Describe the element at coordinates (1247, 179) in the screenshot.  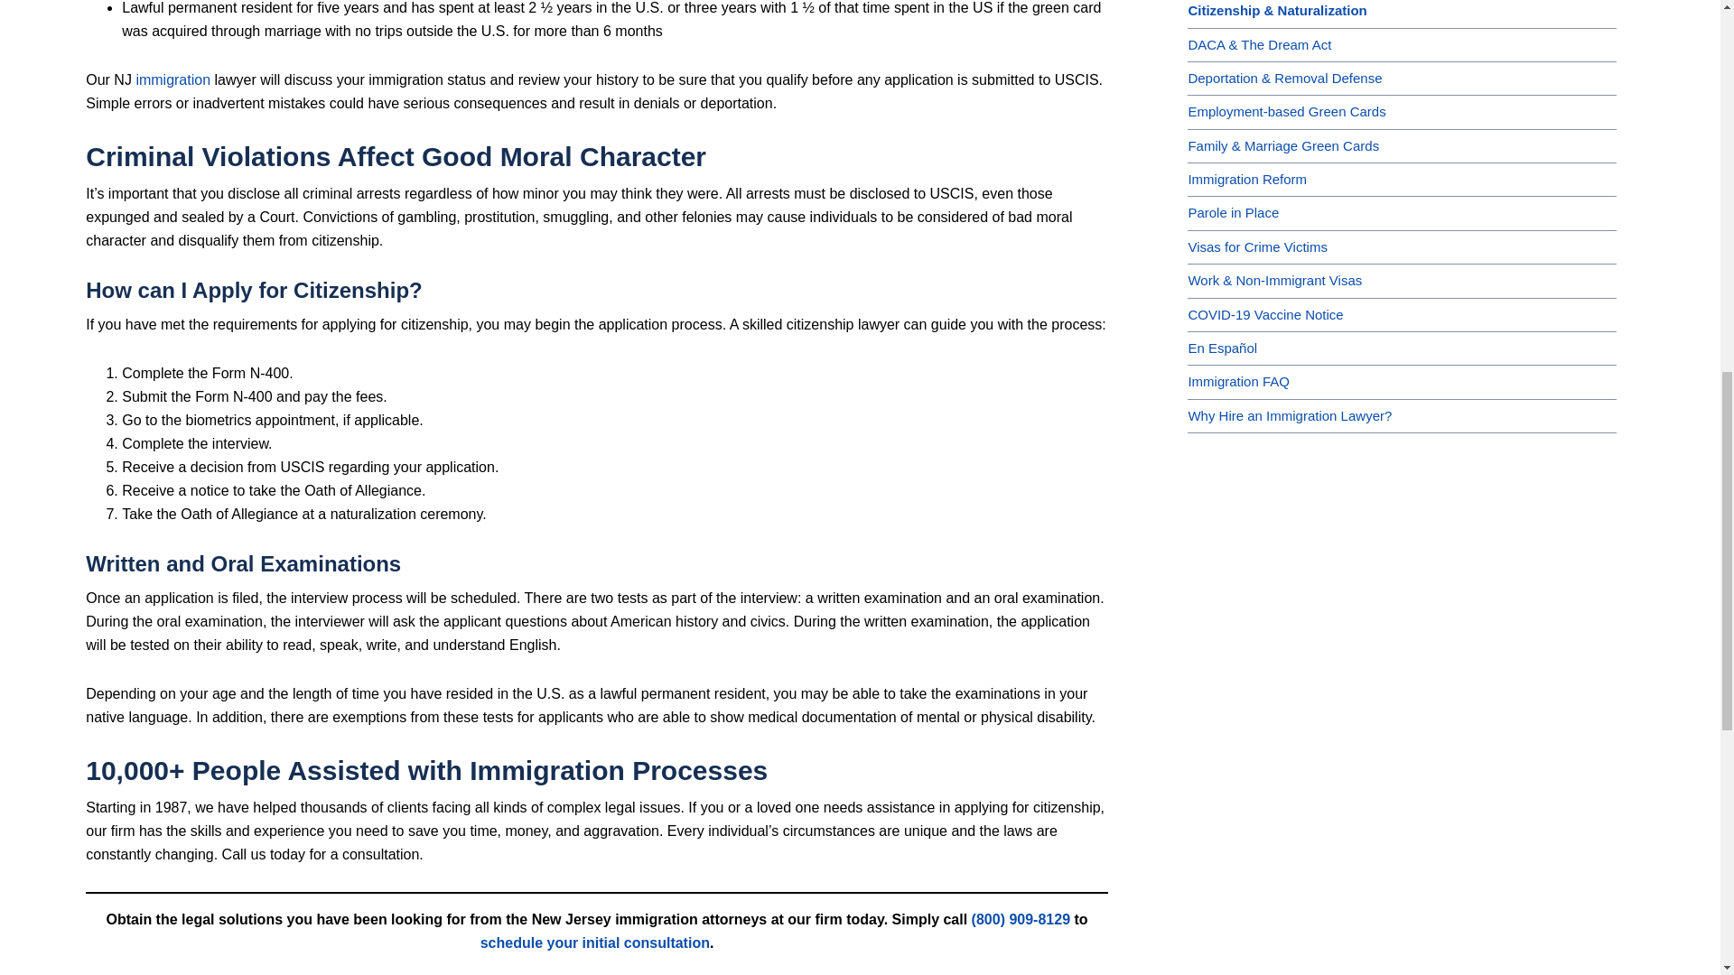
I see `Immigration Reform` at that location.